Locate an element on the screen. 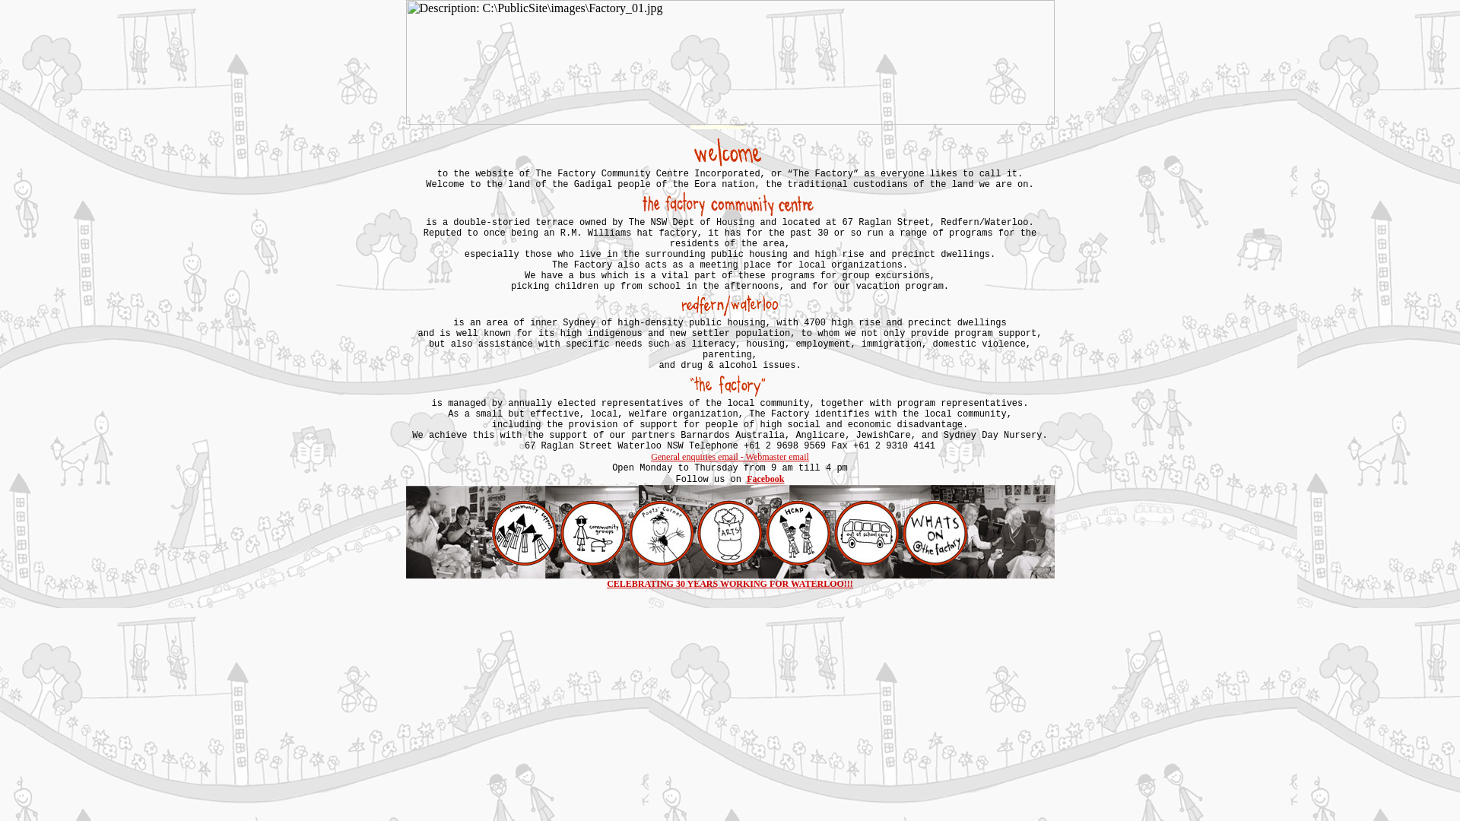 This screenshot has width=1460, height=821. CELEBRATING 30 YEARS WORKING FOR WATERLOO!!! is located at coordinates (730, 584).